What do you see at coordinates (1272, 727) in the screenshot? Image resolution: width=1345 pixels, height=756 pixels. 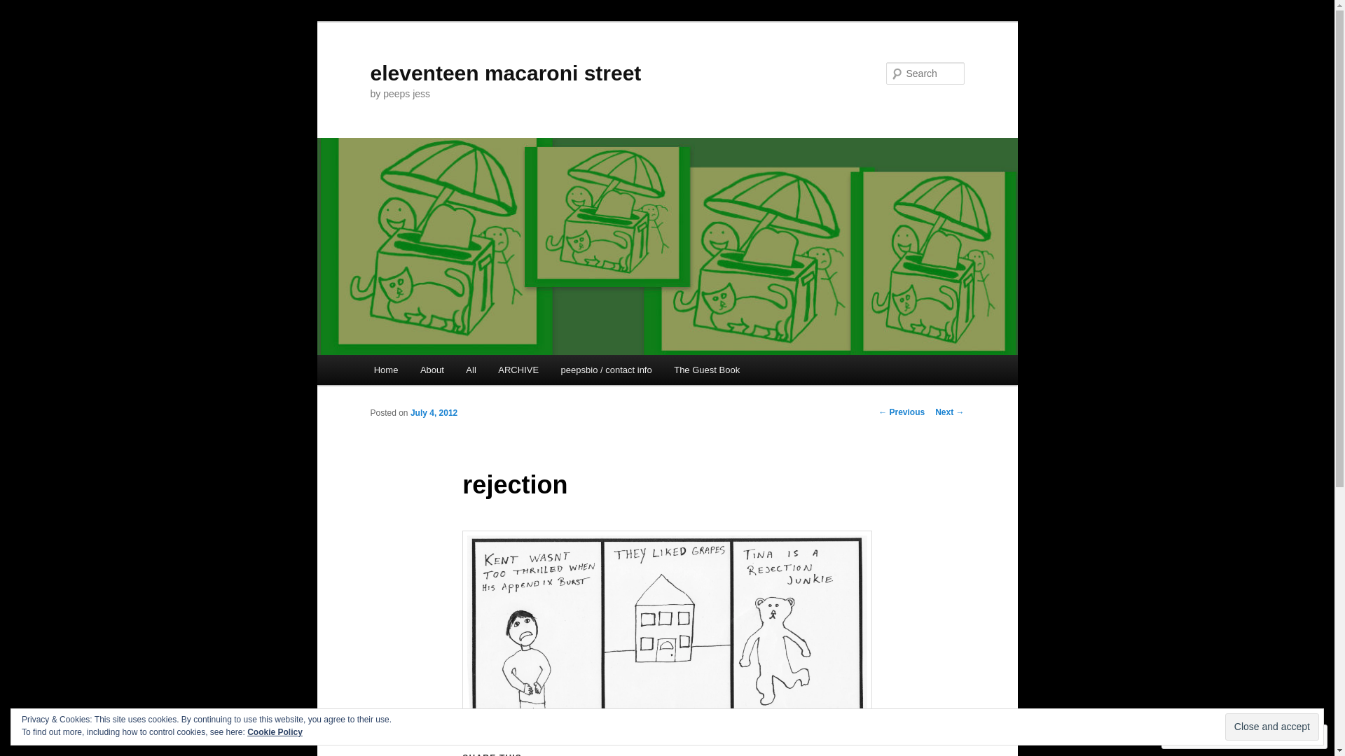 I see `Close and accept` at bounding box center [1272, 727].